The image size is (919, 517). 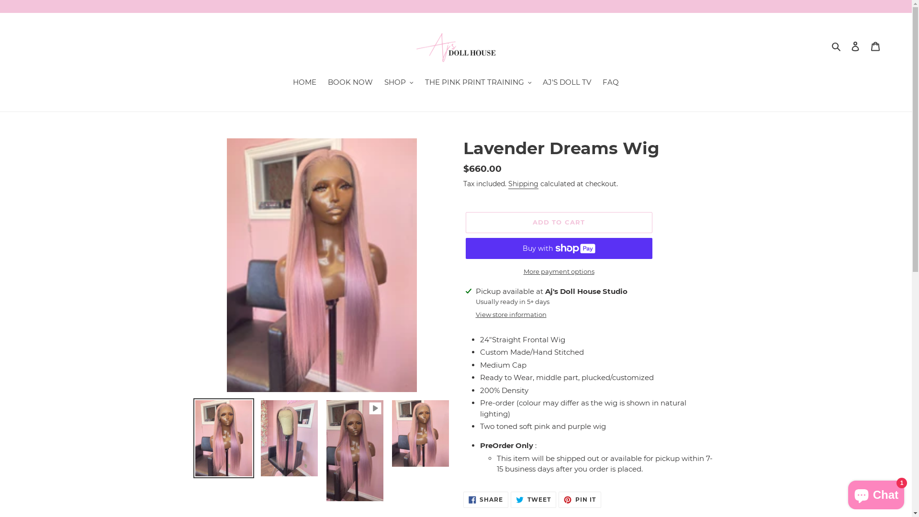 What do you see at coordinates (350, 83) in the screenshot?
I see `BOOK NOW` at bounding box center [350, 83].